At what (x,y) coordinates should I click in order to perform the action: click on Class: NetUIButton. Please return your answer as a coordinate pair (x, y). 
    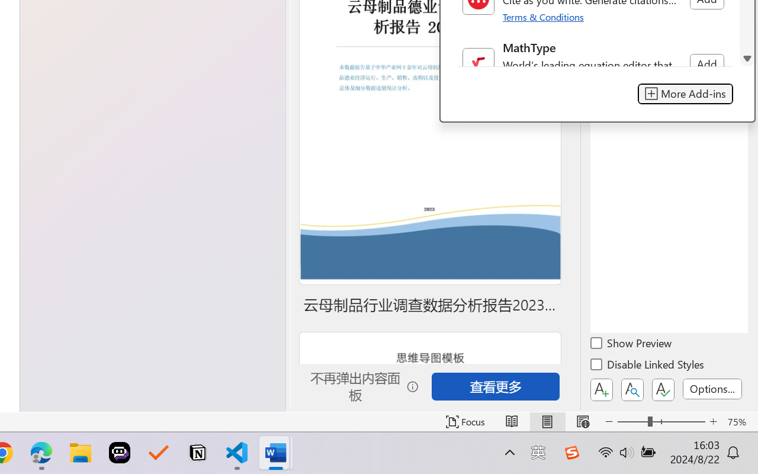
    Looking at the image, I should click on (663, 390).